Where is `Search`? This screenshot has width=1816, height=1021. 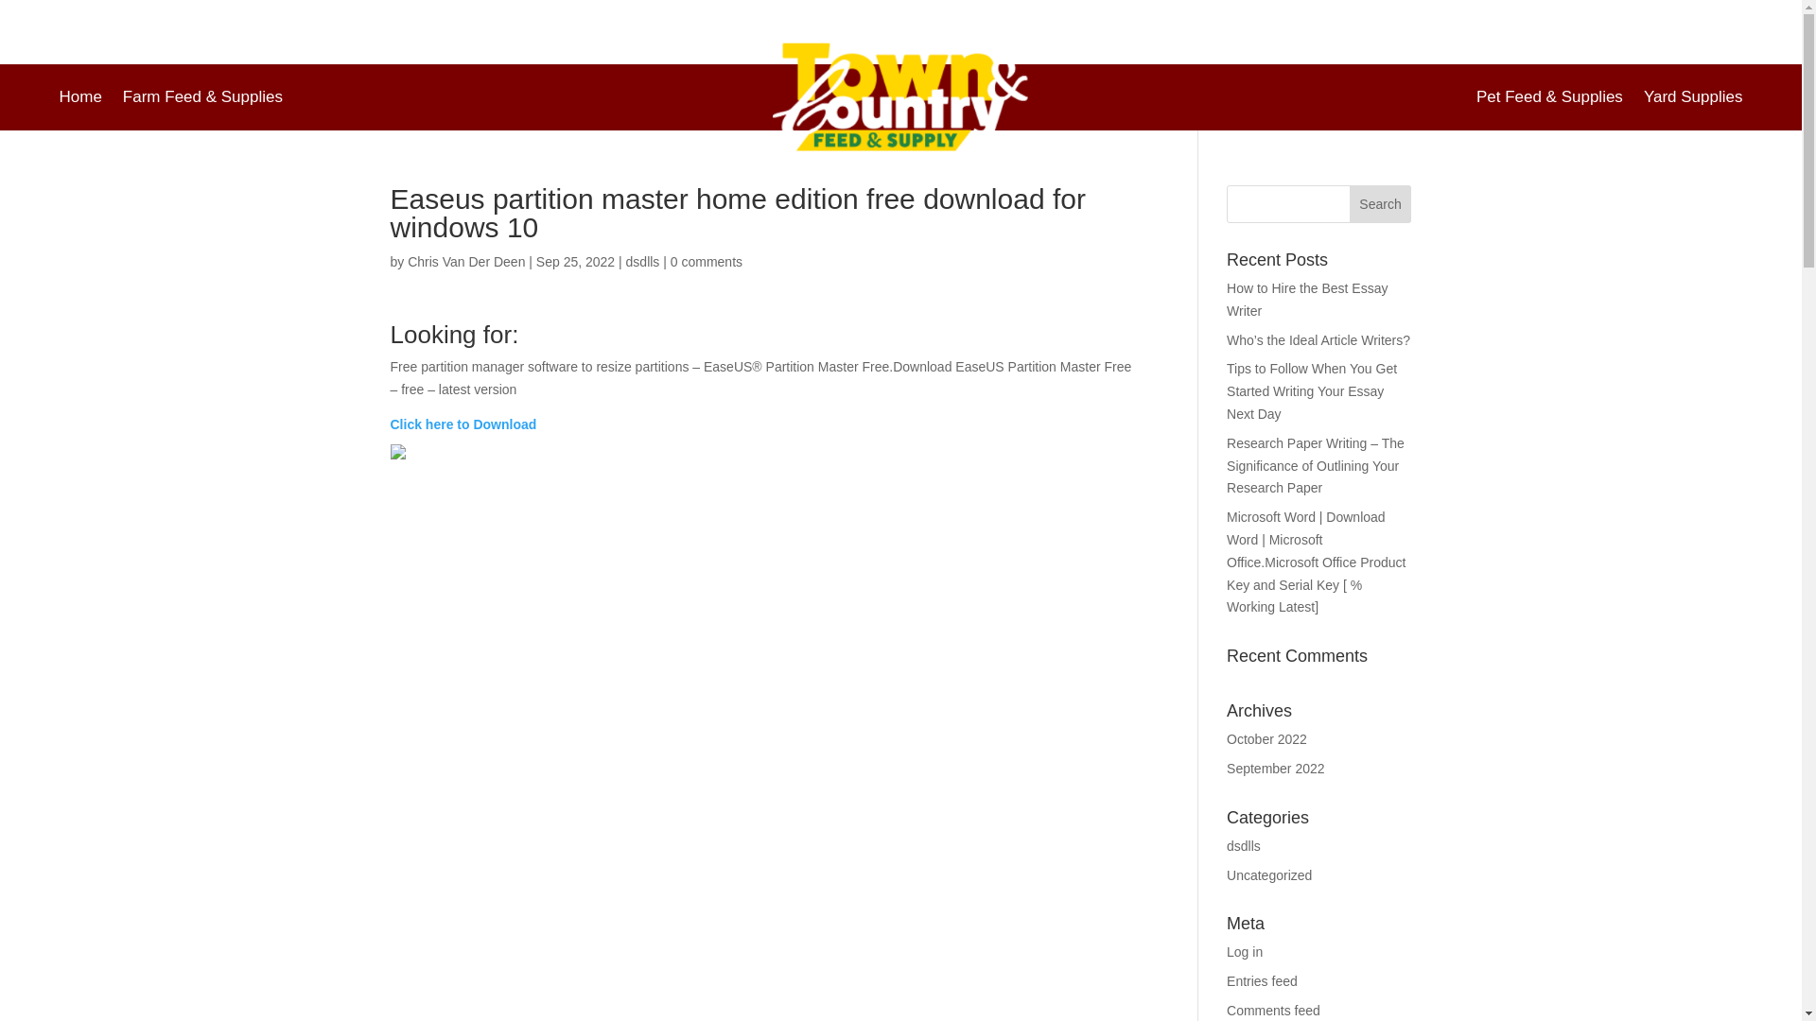 Search is located at coordinates (1381, 204).